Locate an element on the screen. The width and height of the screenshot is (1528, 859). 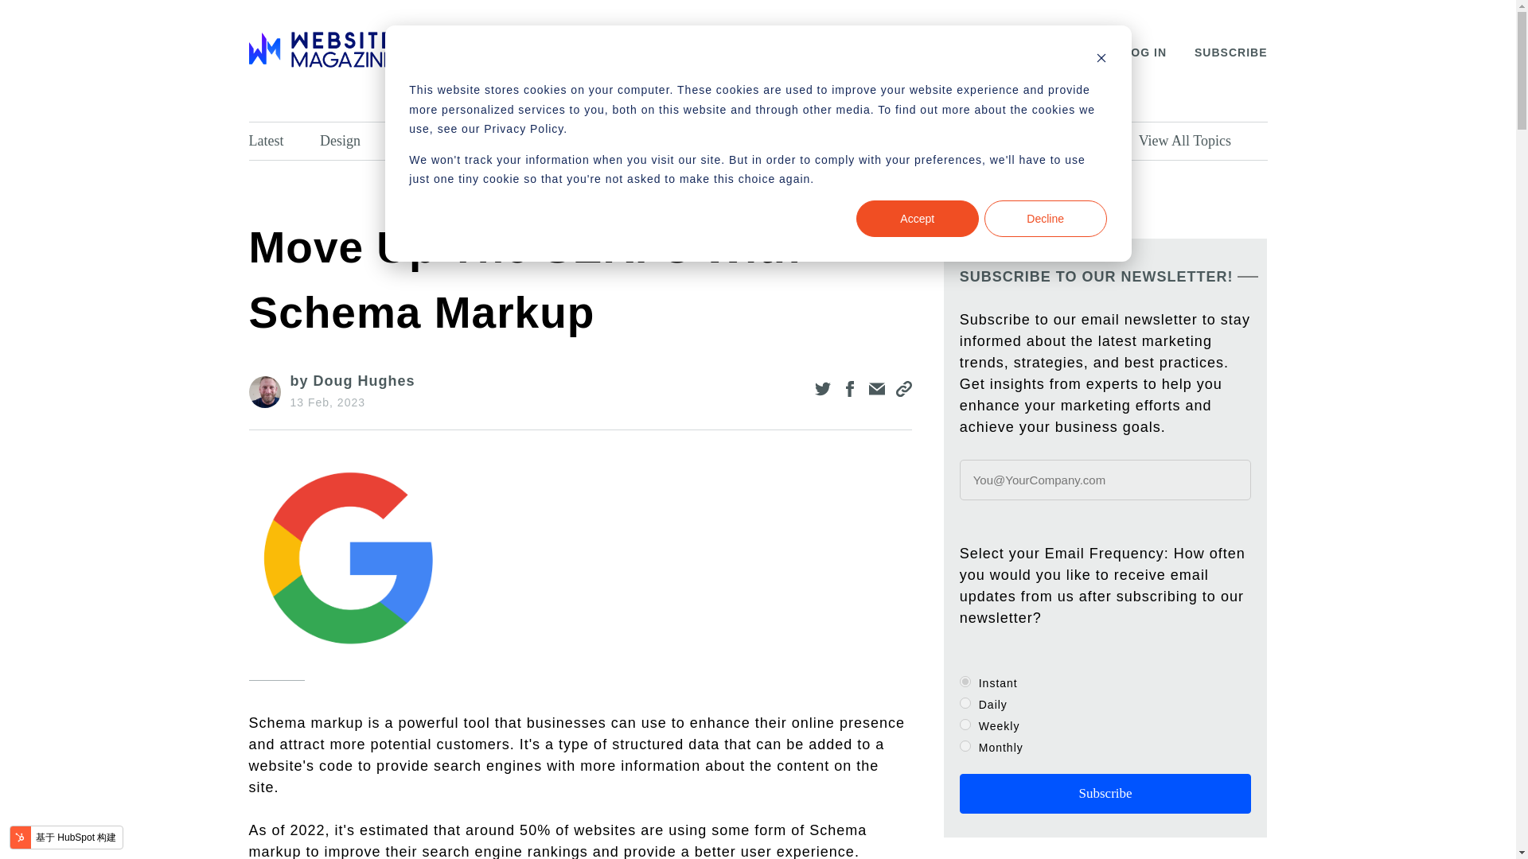
monthly is located at coordinates (965, 746).